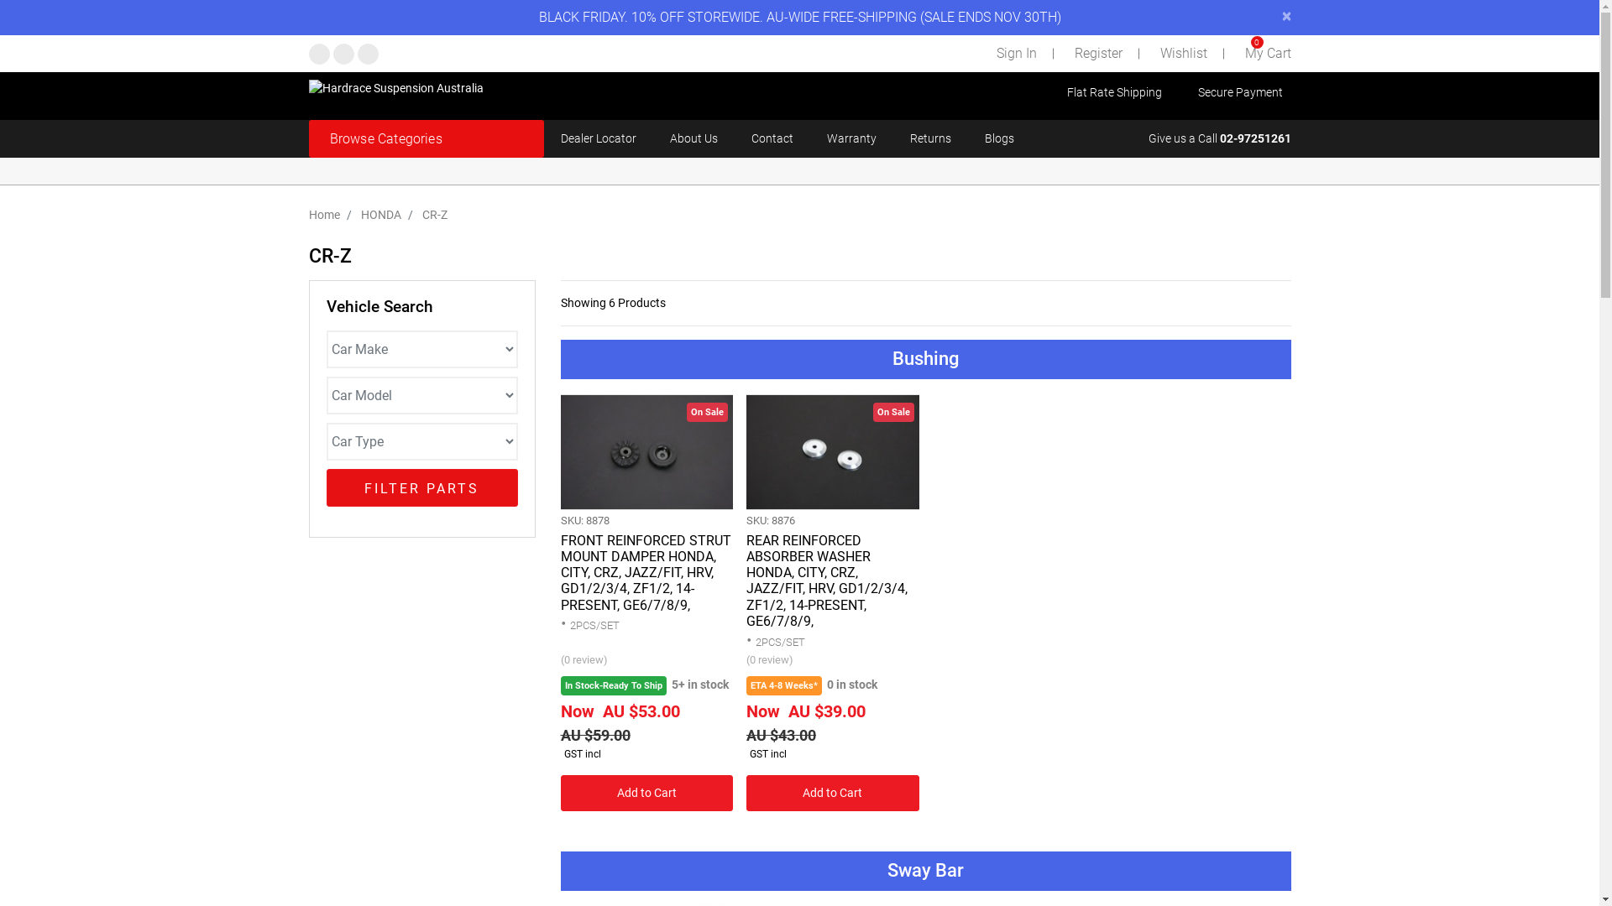 The width and height of the screenshot is (1612, 906). What do you see at coordinates (427, 139) in the screenshot?
I see `Browse Categories` at bounding box center [427, 139].